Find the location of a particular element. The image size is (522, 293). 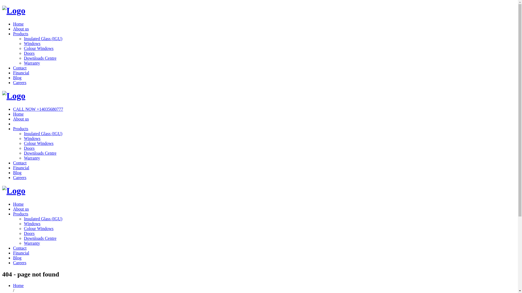

Colour Windows is located at coordinates (39, 48).